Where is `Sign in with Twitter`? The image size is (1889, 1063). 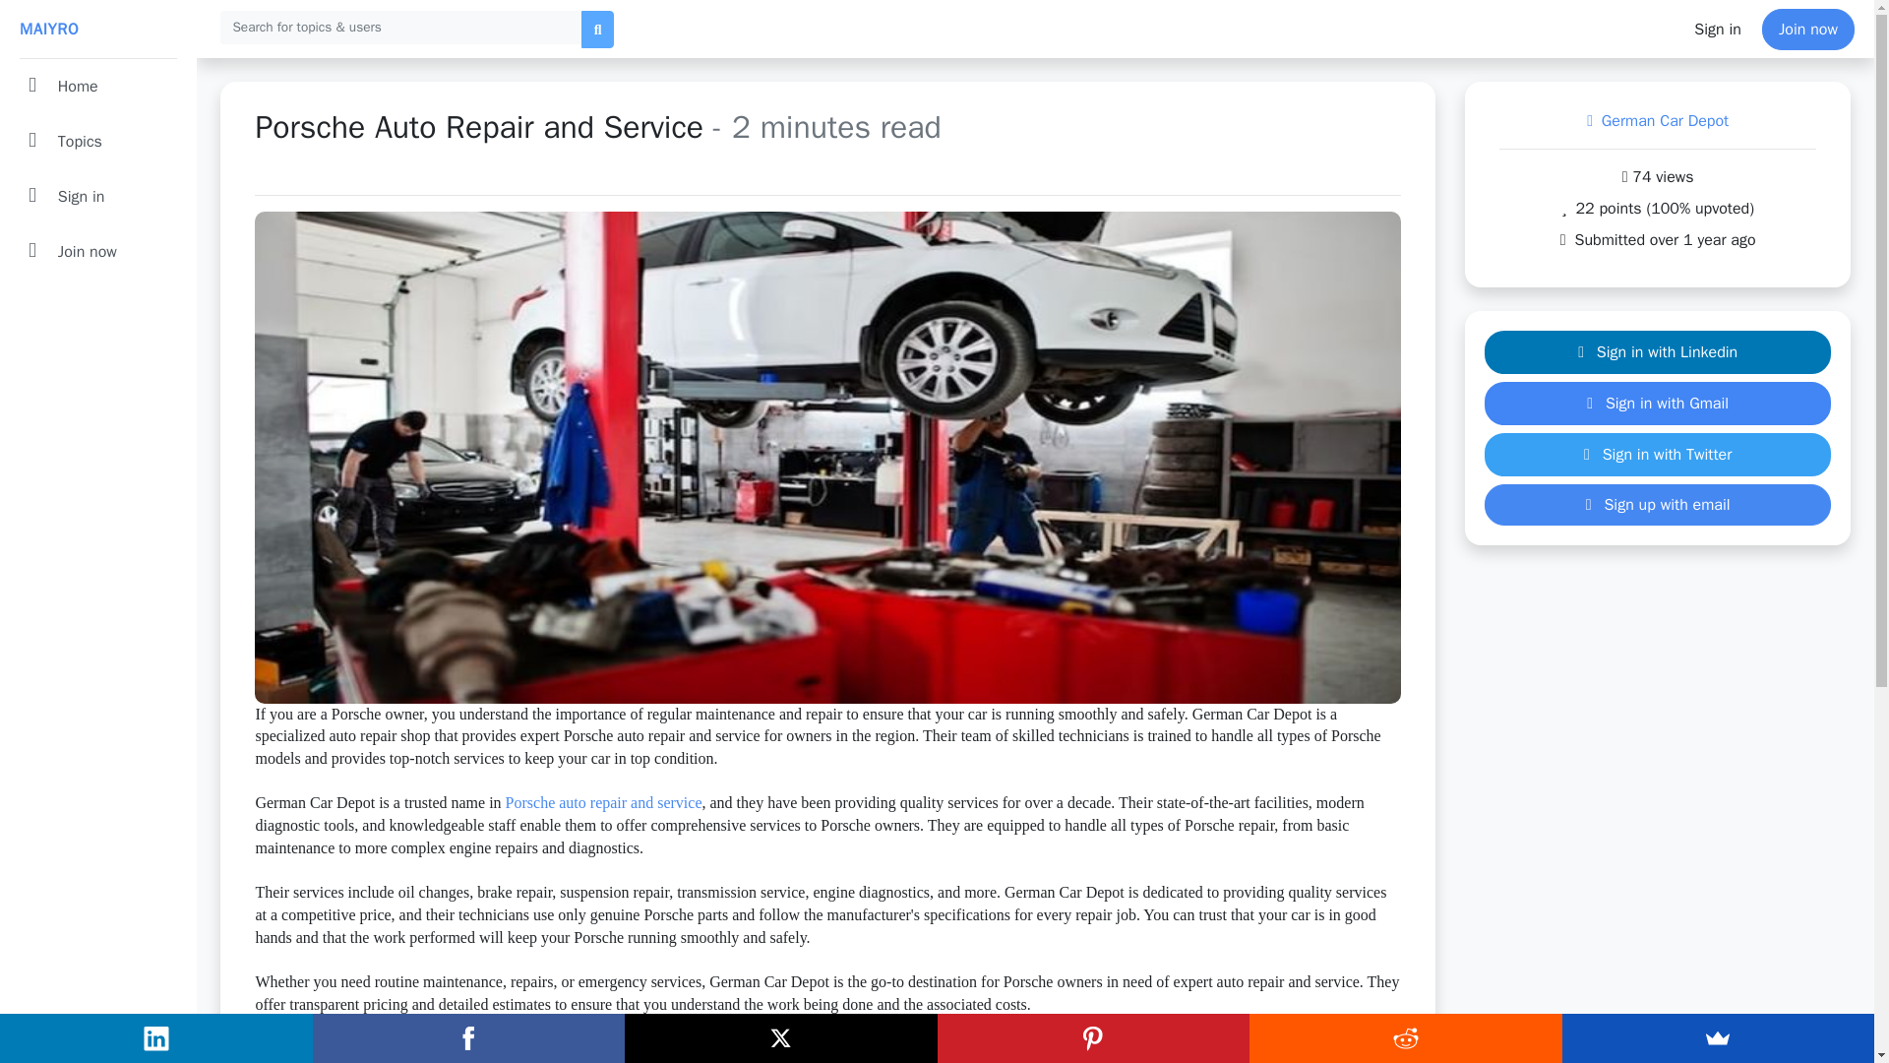 Sign in with Twitter is located at coordinates (1657, 454).